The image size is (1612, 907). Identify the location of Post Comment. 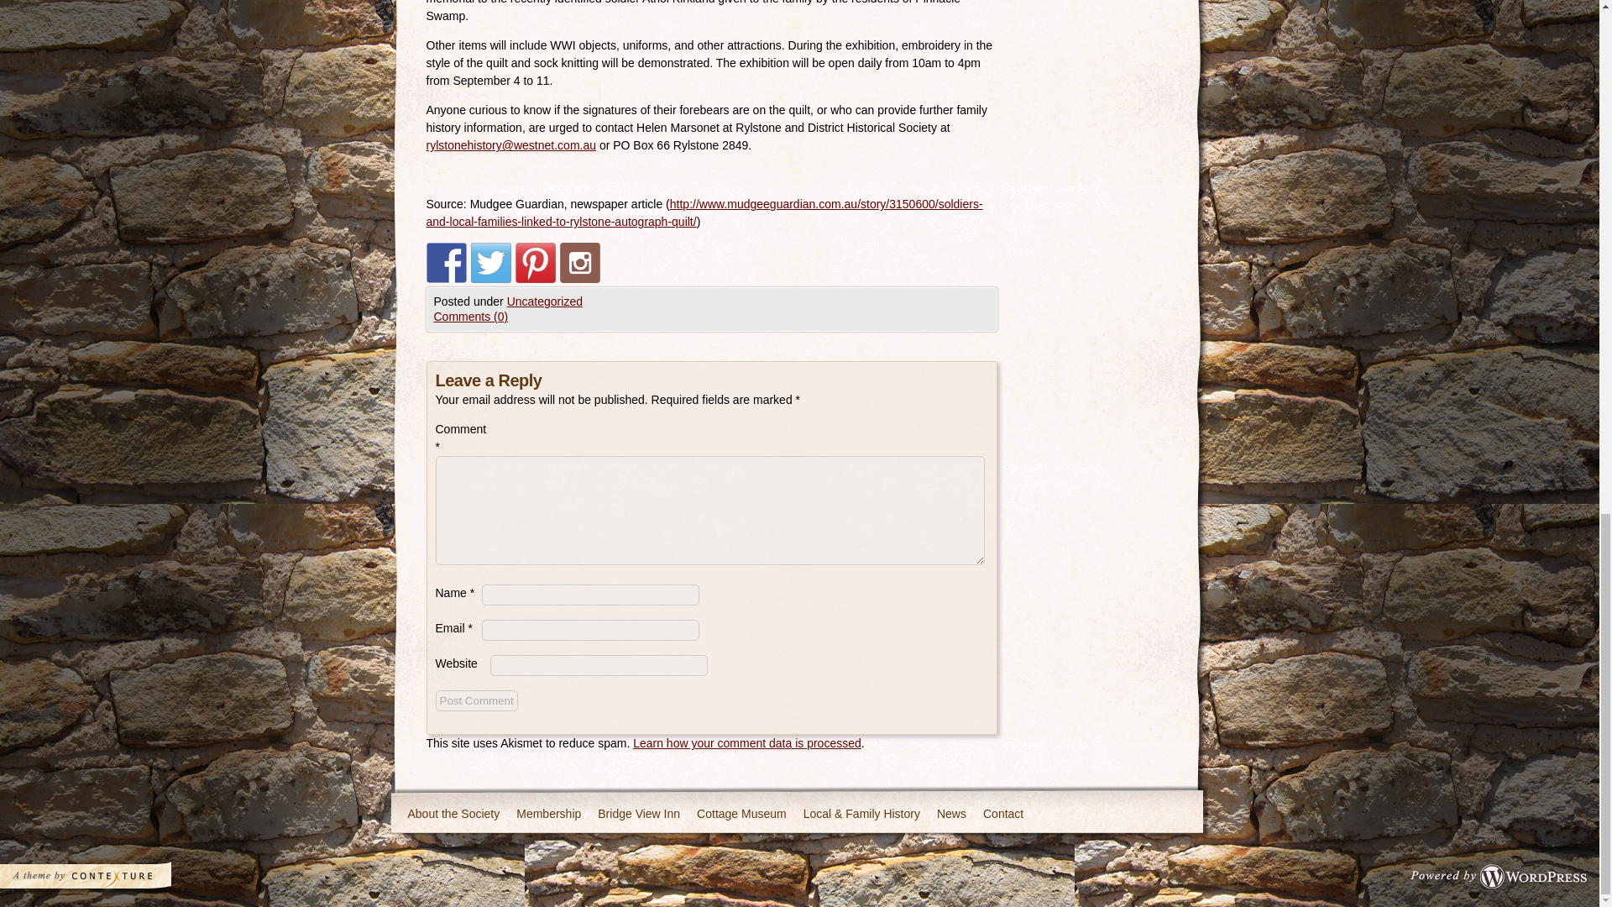
(476, 700).